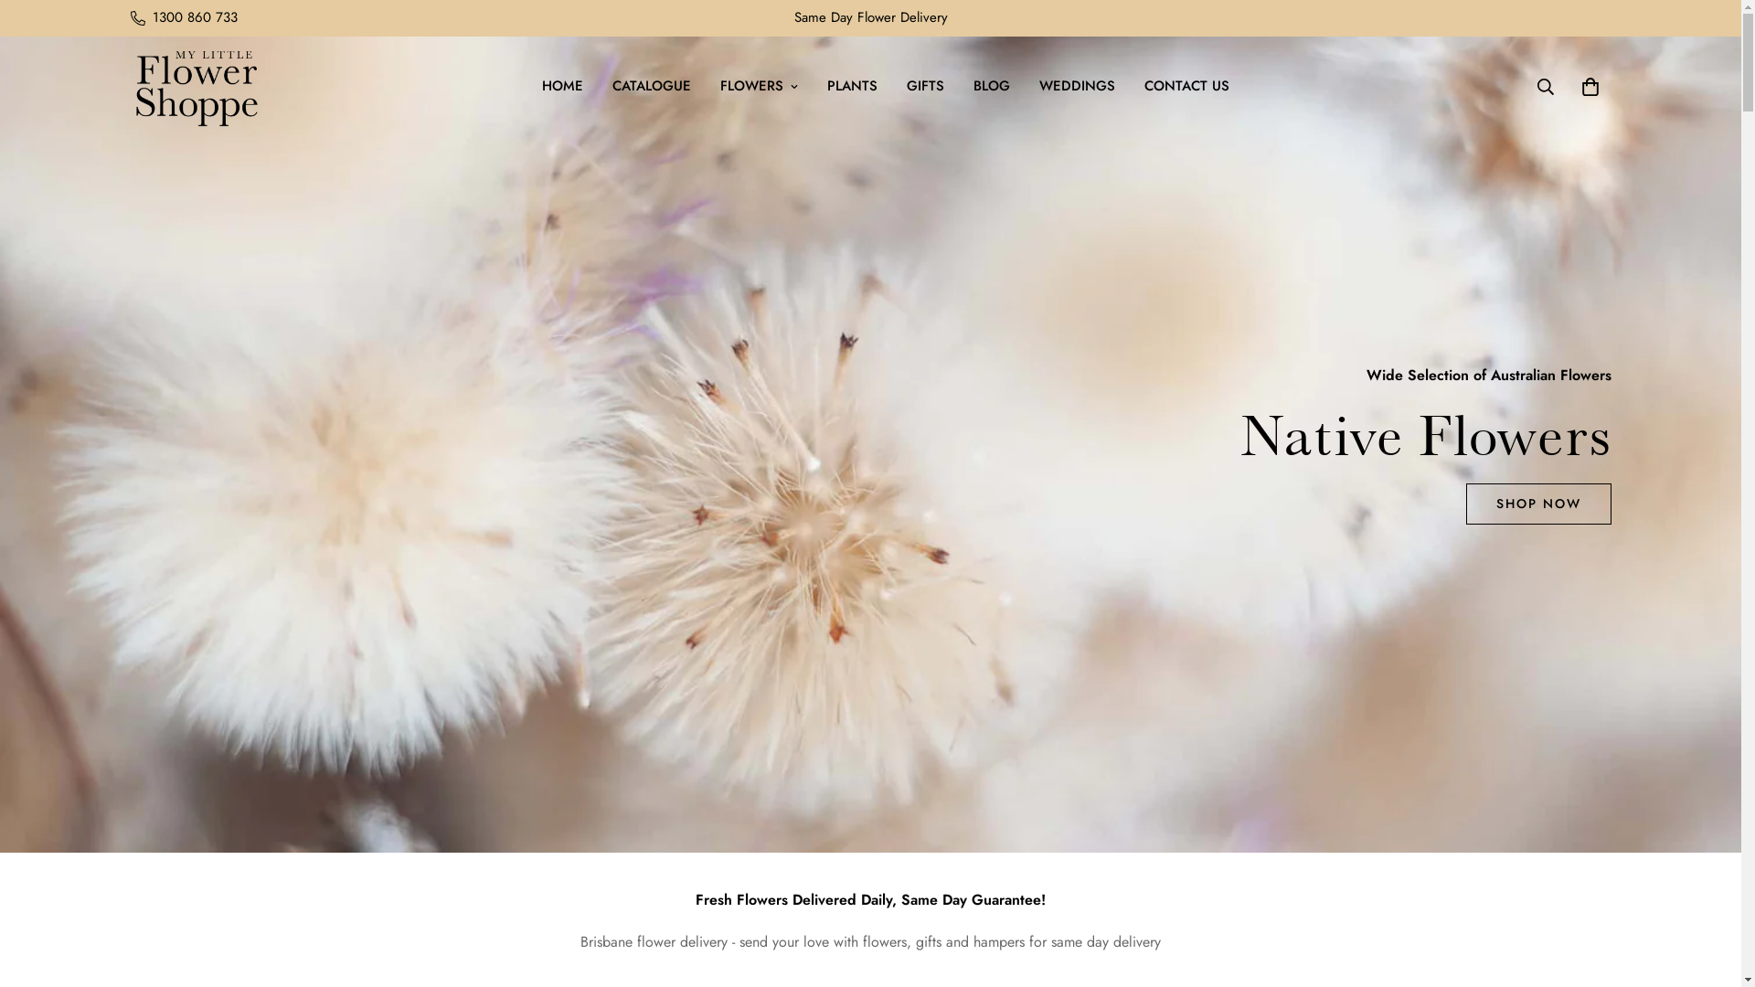  What do you see at coordinates (561, 86) in the screenshot?
I see `HOME` at bounding box center [561, 86].